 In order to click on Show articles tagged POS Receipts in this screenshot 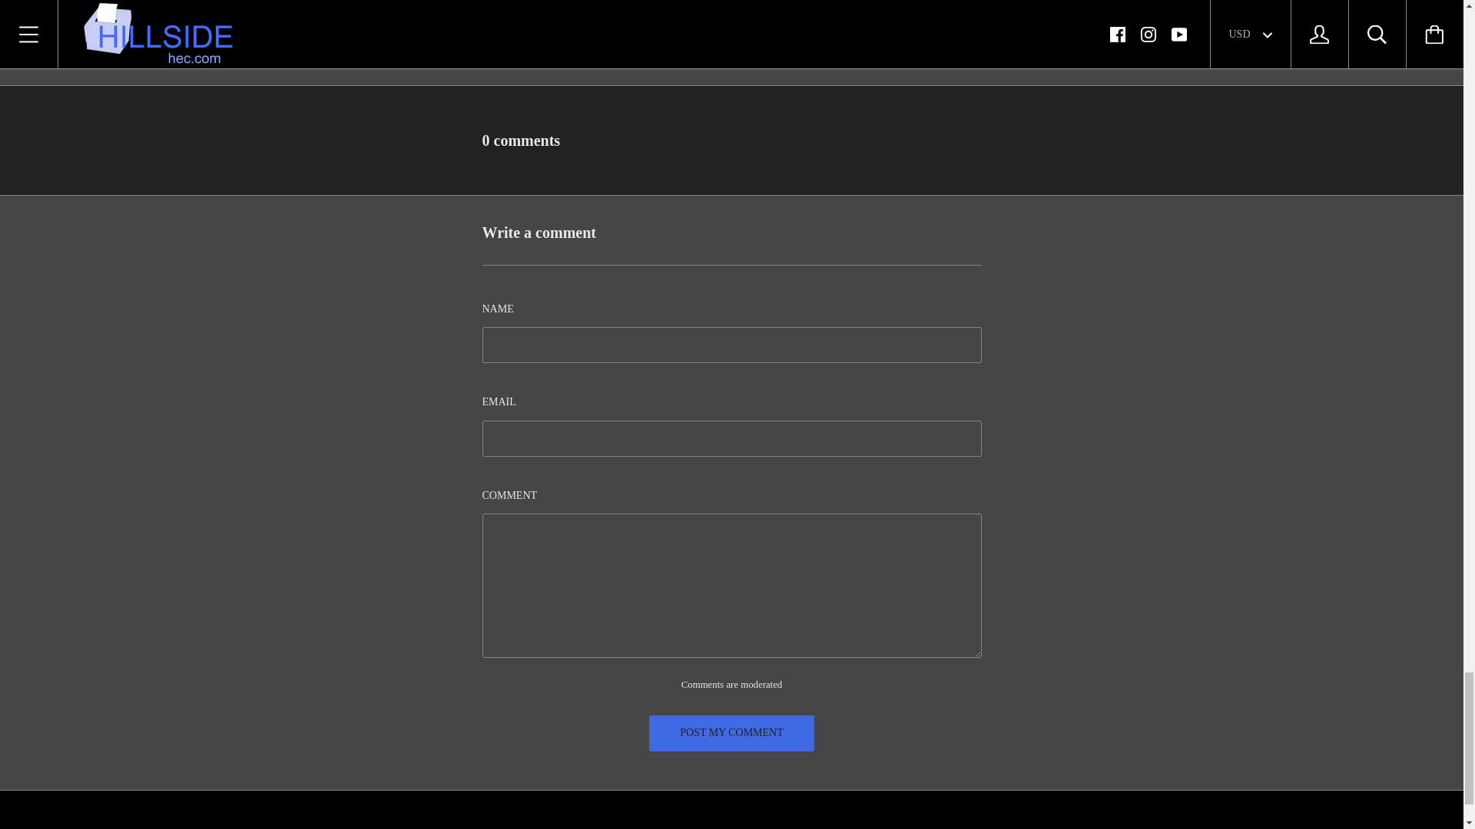, I will do `click(900, 26)`.